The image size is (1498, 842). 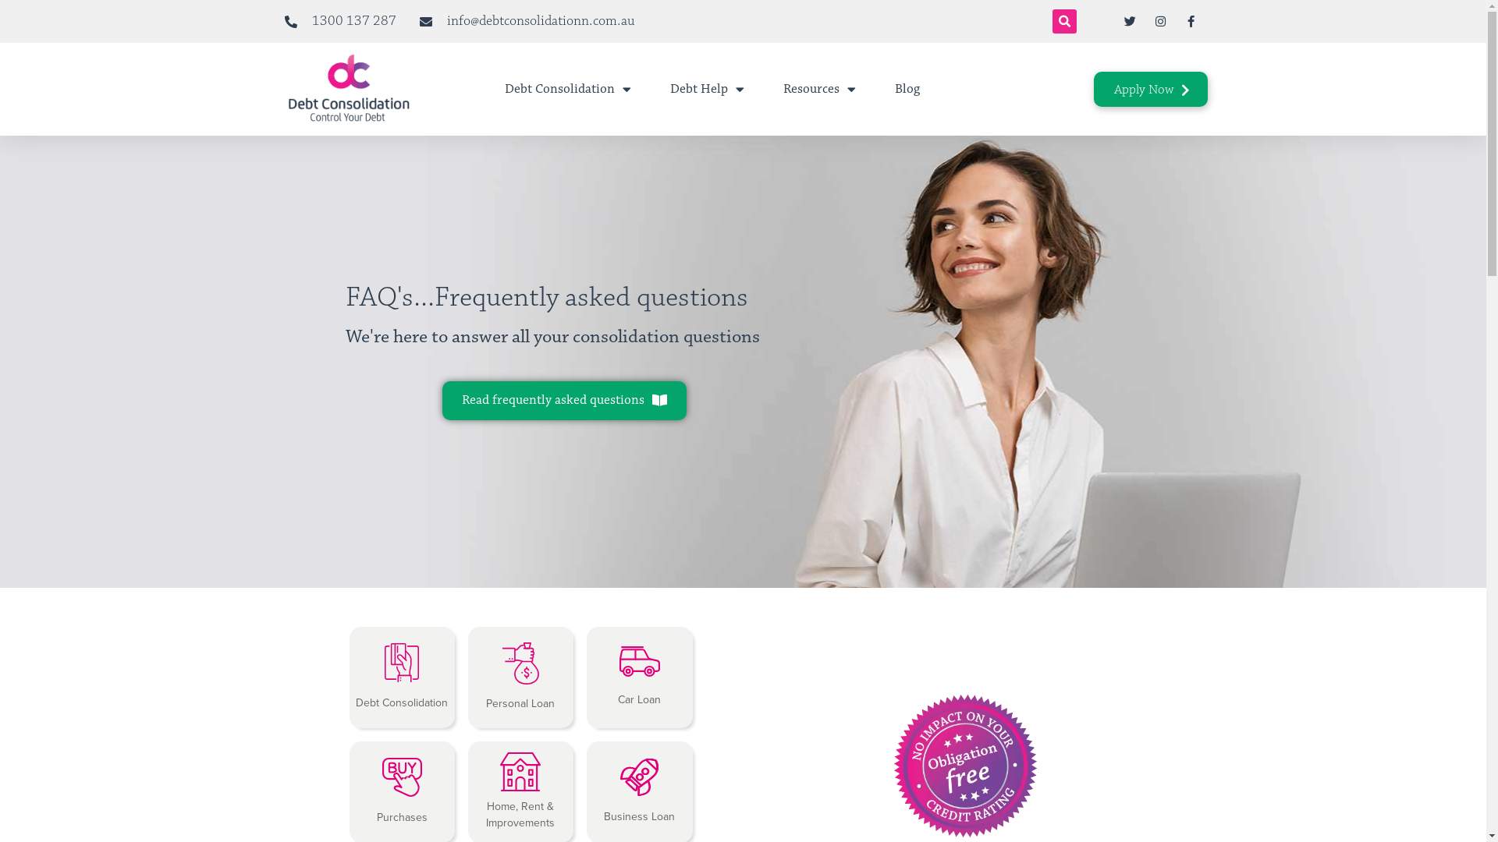 What do you see at coordinates (707, 89) in the screenshot?
I see `Debt Help` at bounding box center [707, 89].